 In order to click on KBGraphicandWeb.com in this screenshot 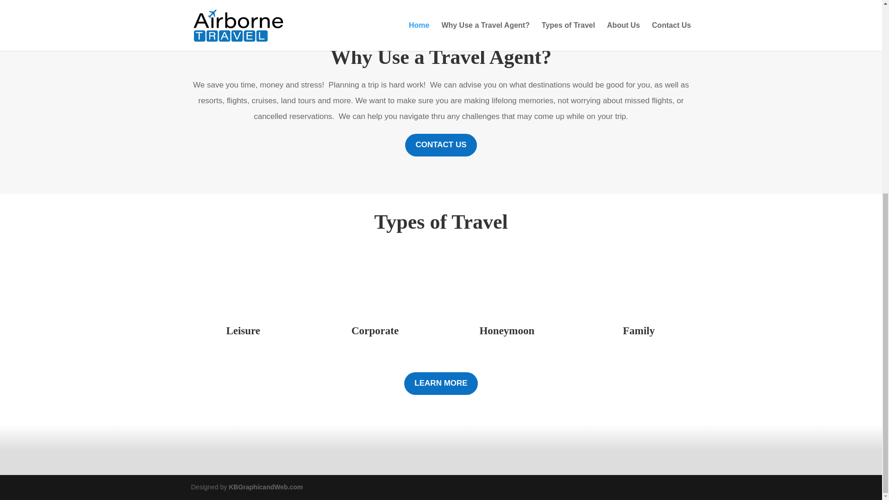, I will do `click(266, 487)`.